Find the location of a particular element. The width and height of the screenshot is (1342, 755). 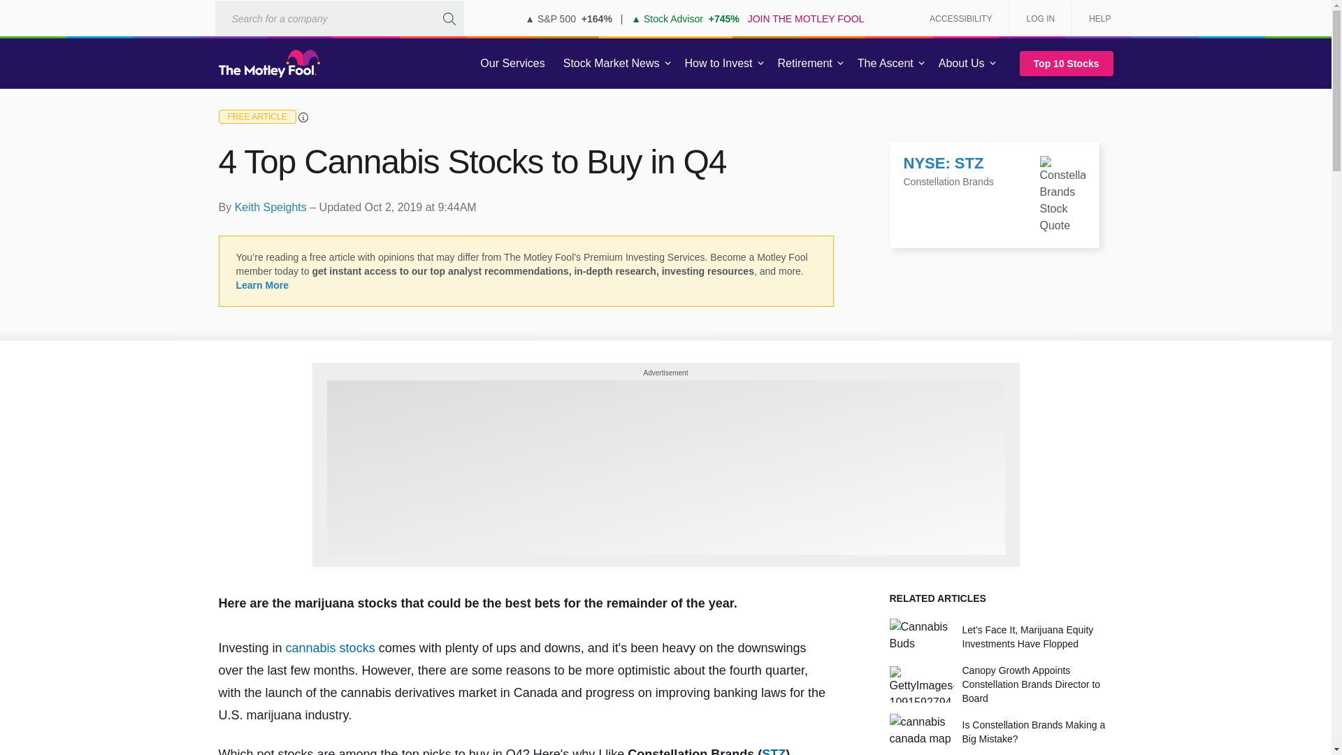

Our Services is located at coordinates (512, 64).